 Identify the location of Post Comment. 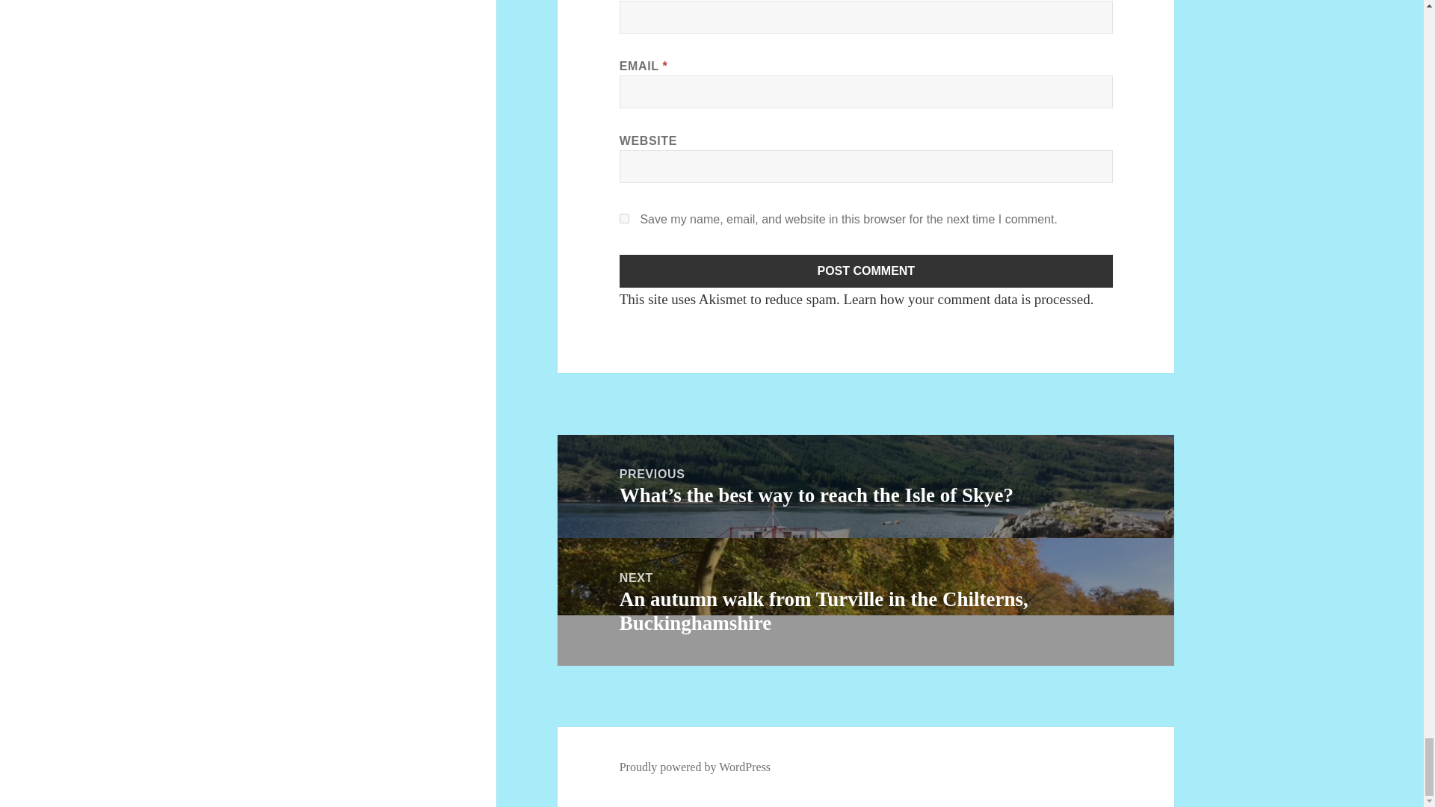
(866, 270).